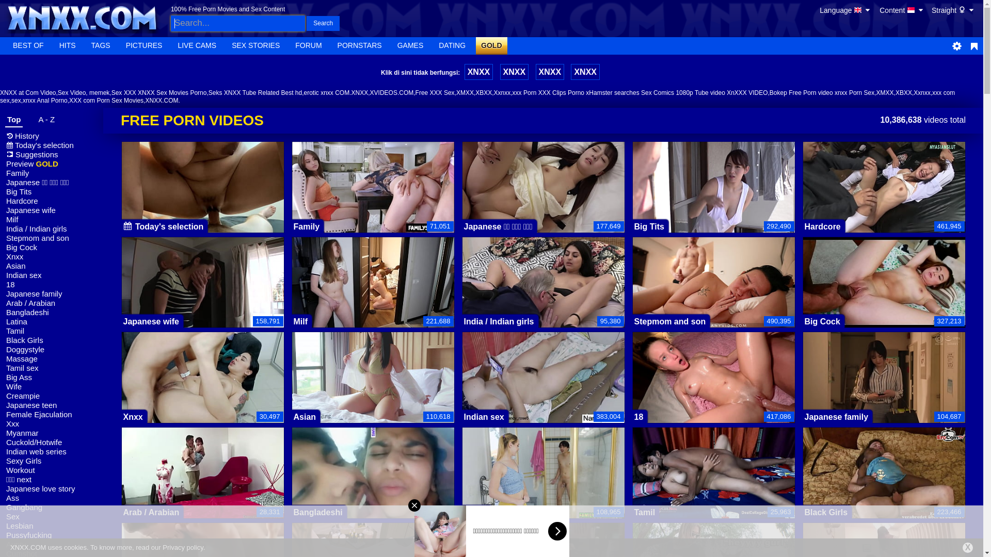 This screenshot has width=991, height=557. What do you see at coordinates (440, 226) in the screenshot?
I see `71,051` at bounding box center [440, 226].